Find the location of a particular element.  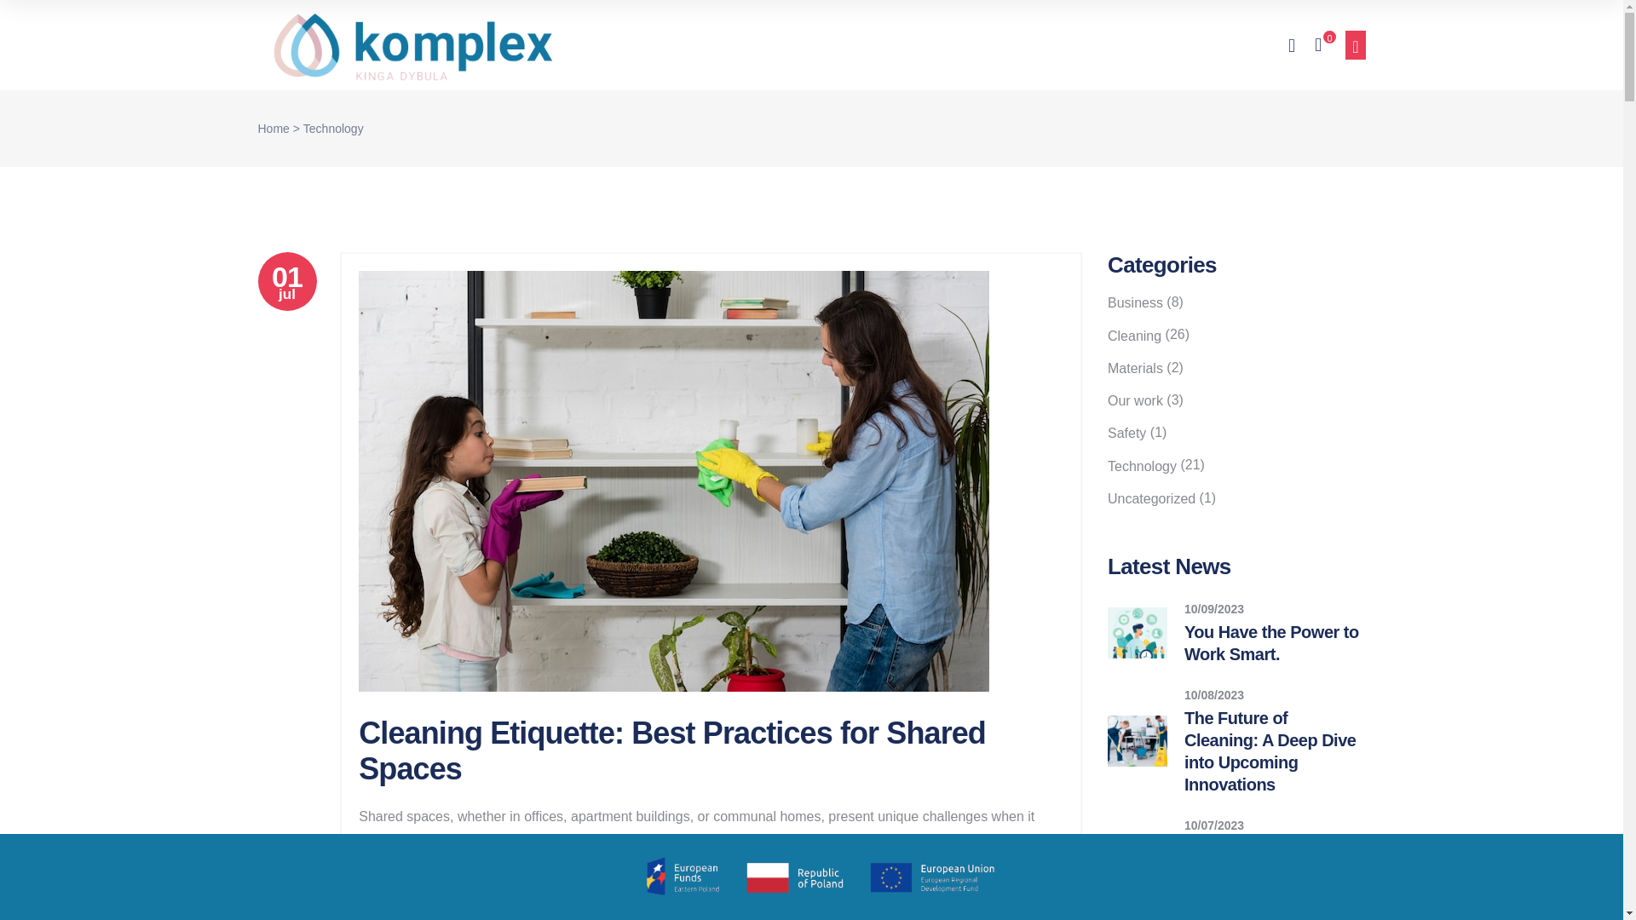

Cleaning Etiquette: Best Practices for Shared Spaces is located at coordinates (273, 129).